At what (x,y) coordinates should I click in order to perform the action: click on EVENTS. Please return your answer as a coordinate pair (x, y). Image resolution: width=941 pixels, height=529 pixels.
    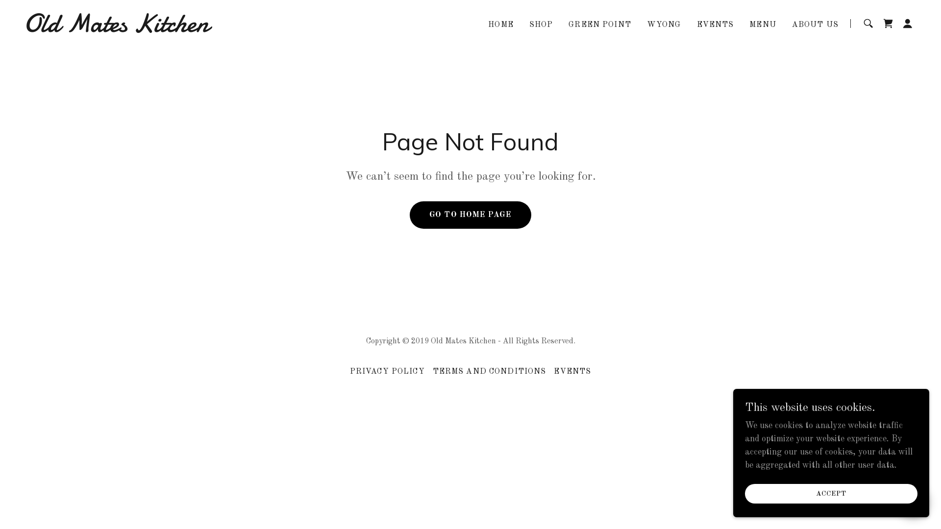
    Looking at the image, I should click on (572, 372).